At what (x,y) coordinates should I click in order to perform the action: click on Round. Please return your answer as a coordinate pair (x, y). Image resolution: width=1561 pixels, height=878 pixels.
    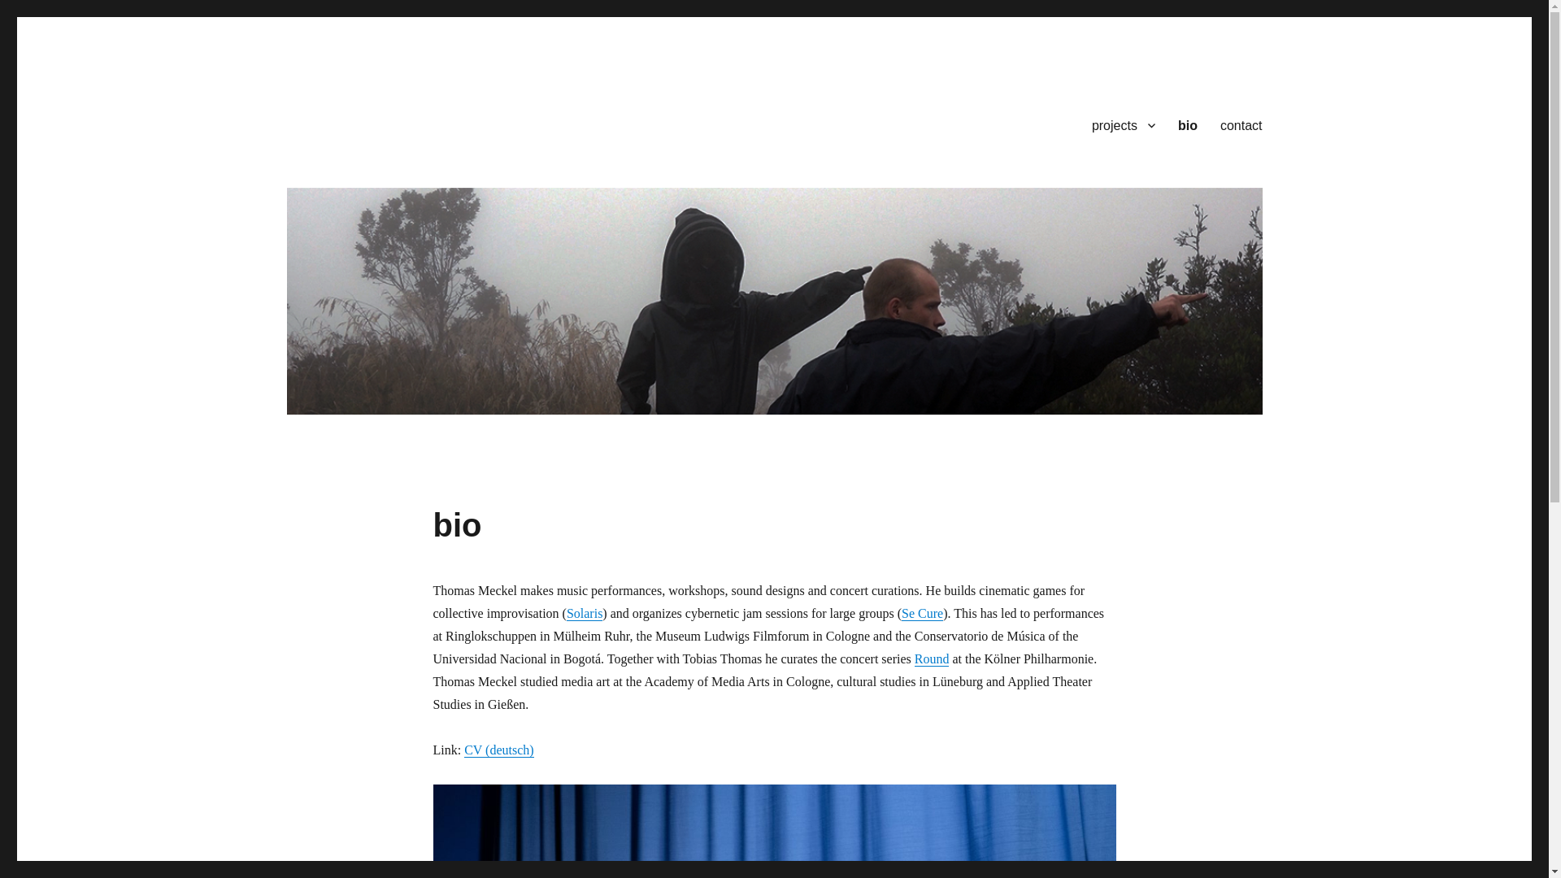
    Looking at the image, I should click on (932, 658).